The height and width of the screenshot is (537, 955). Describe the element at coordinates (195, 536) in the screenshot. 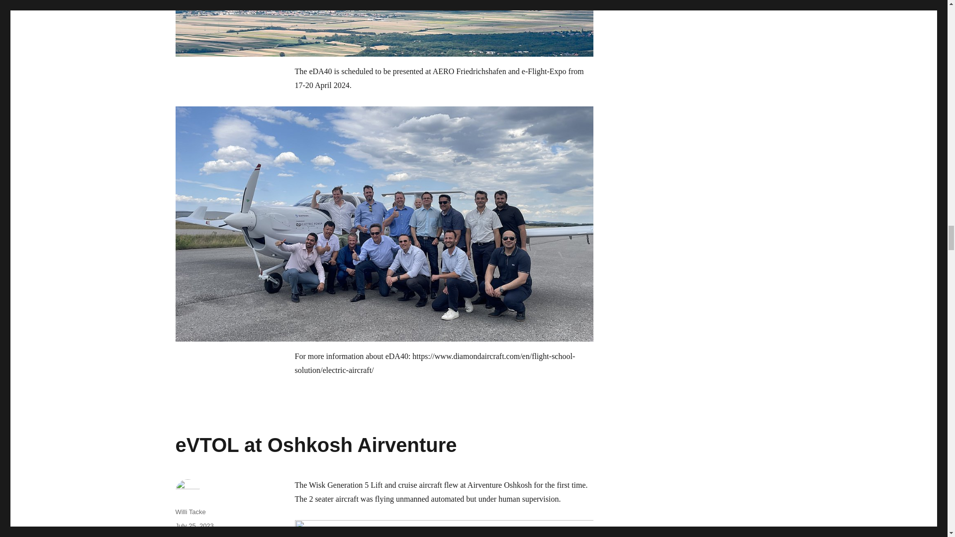

I see `Uncategorized` at that location.